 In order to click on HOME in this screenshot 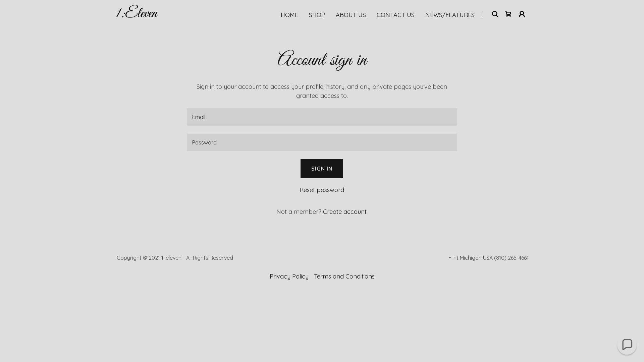, I will do `click(289, 15)`.